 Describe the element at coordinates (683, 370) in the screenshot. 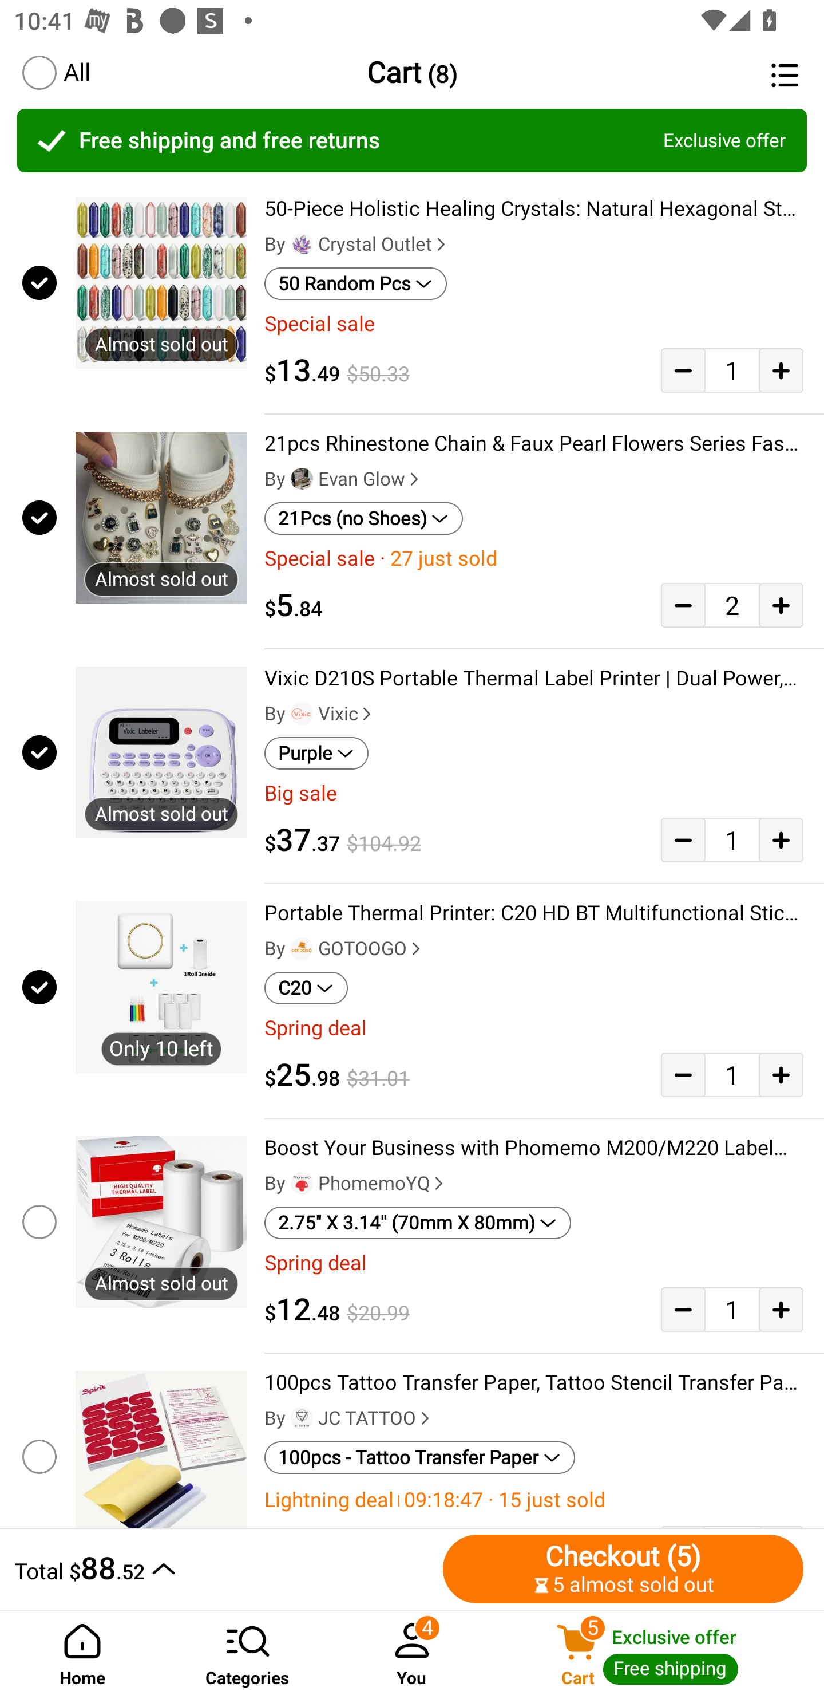

I see `Decrease quantity button` at that location.